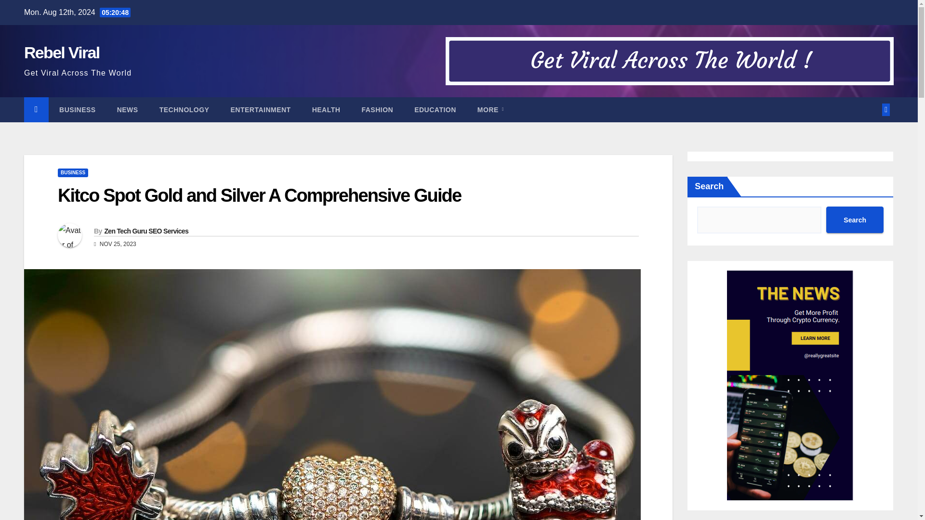  Describe the element at coordinates (855, 220) in the screenshot. I see `Search` at that location.